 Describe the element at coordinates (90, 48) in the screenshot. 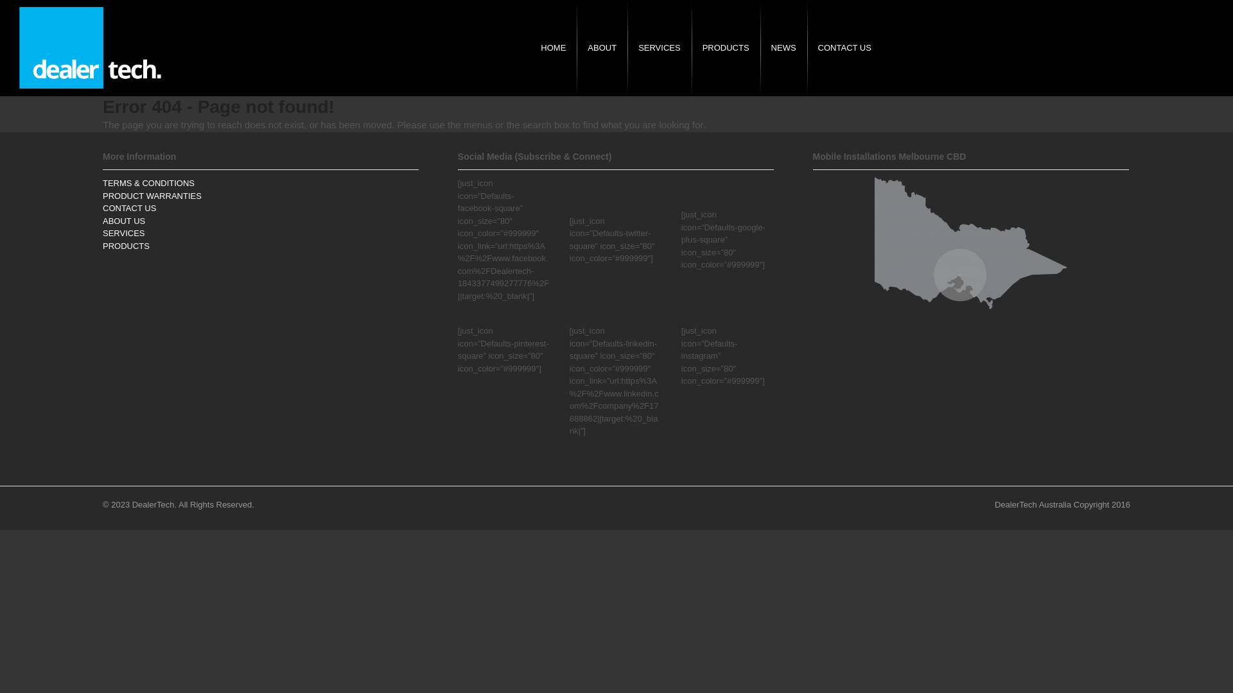

I see `DealerTech` at that location.